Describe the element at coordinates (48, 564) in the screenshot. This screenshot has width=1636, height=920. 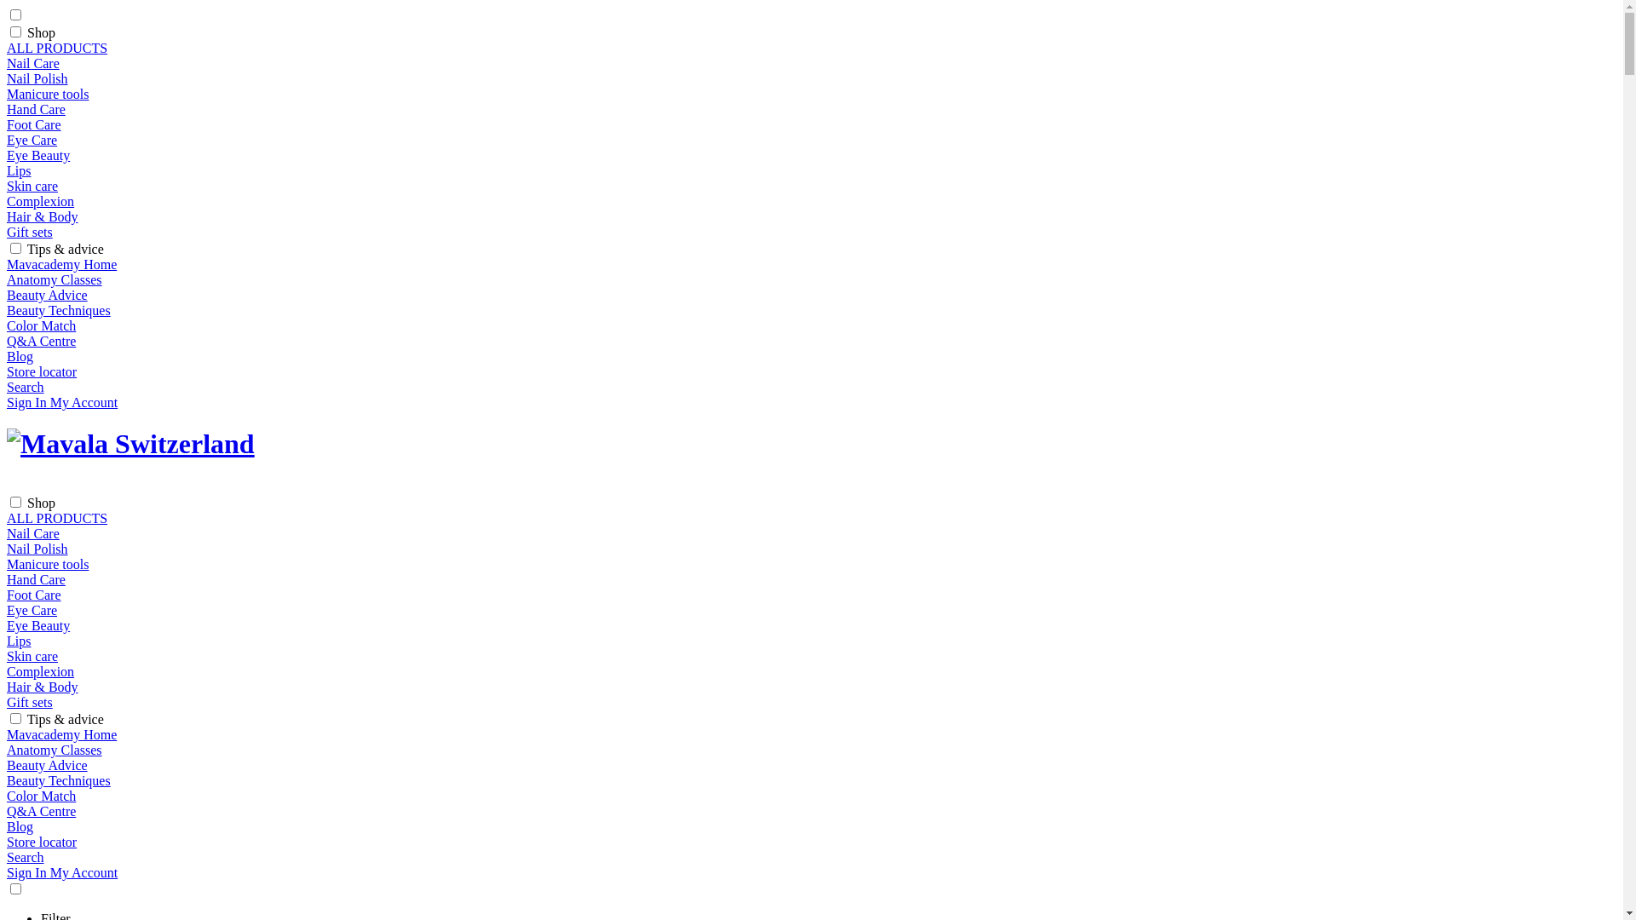
I see `Manicure tools` at that location.